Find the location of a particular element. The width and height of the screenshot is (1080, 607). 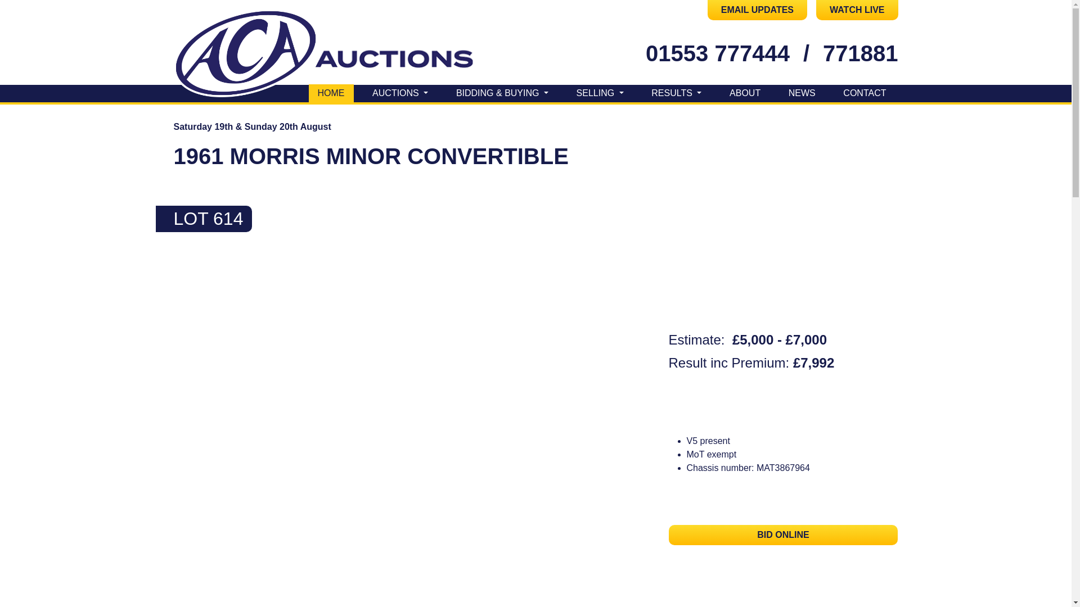

HOME is located at coordinates (330, 93).